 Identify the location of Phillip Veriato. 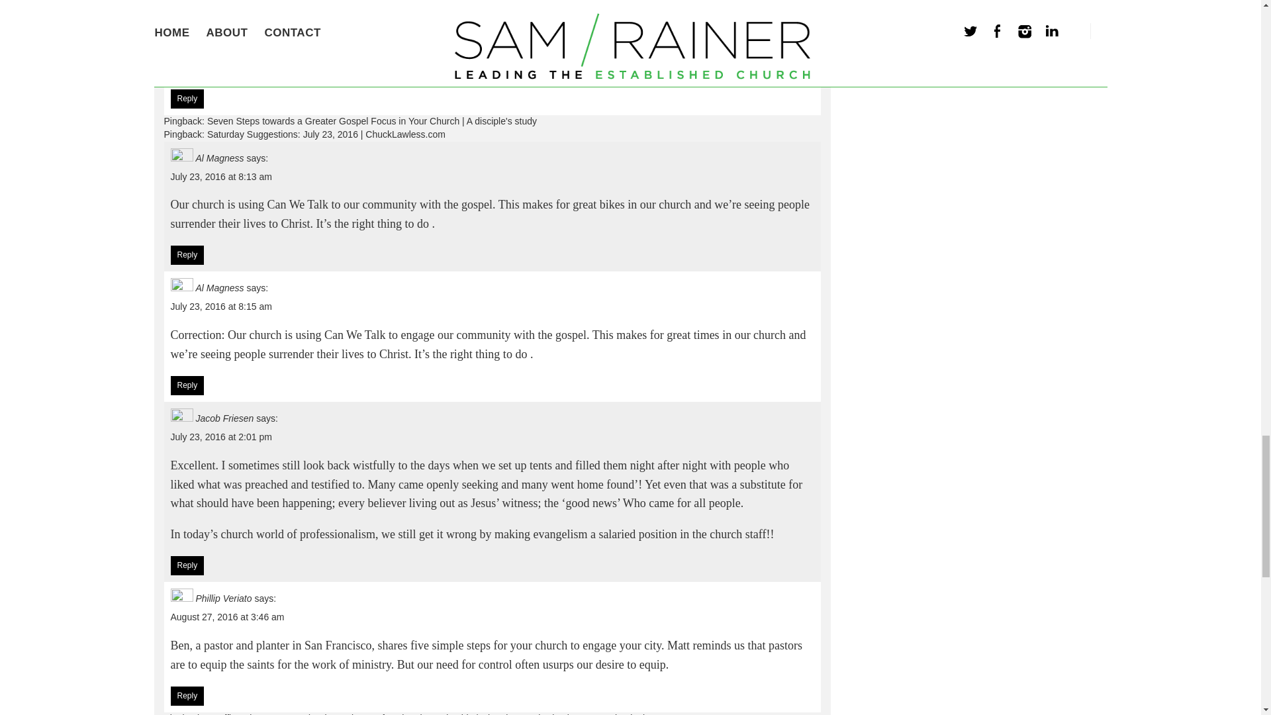
(224, 598).